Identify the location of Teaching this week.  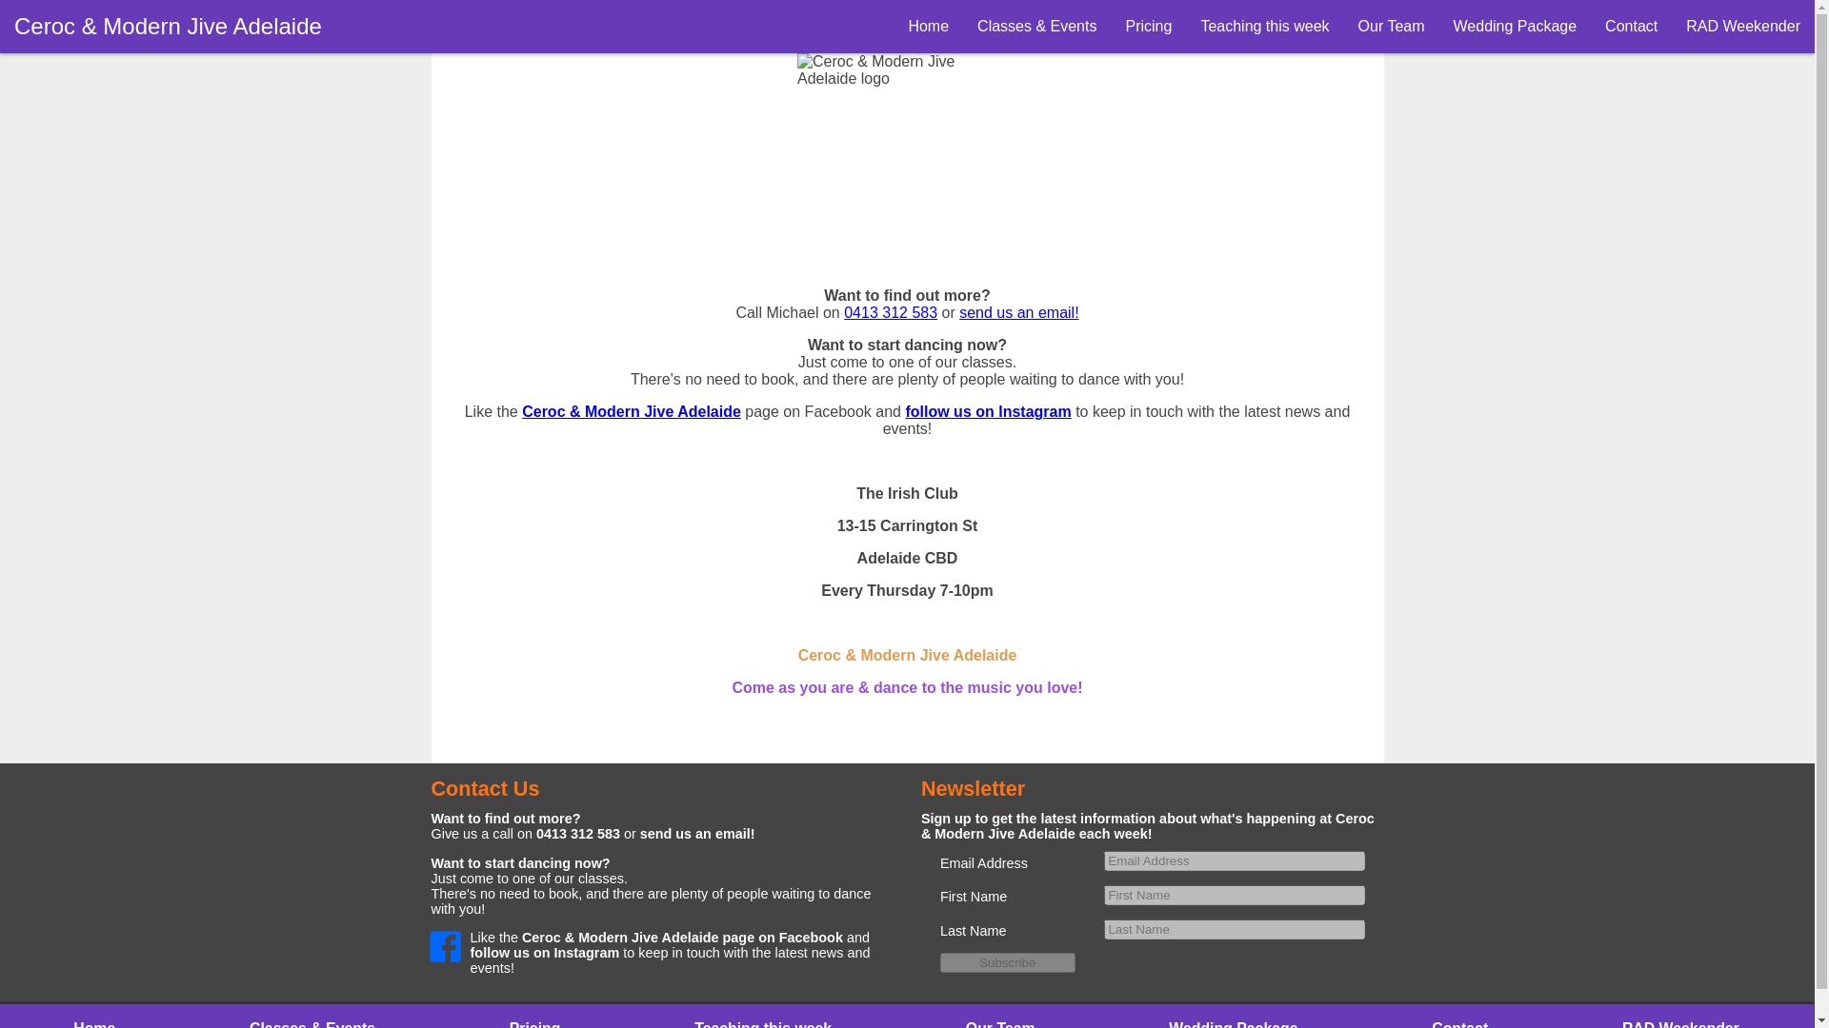
(763, 1024).